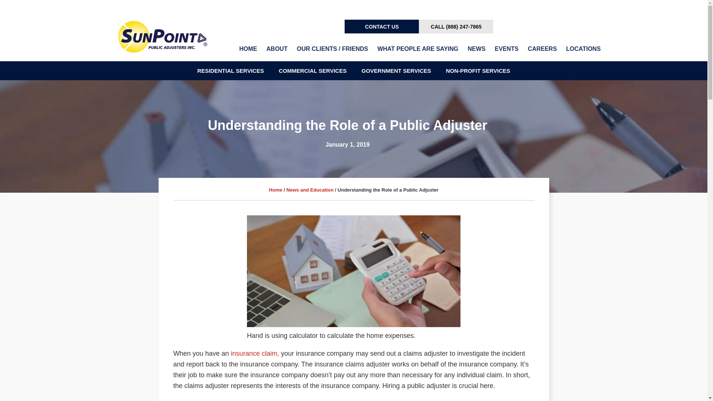  What do you see at coordinates (247, 49) in the screenshot?
I see `HOME` at bounding box center [247, 49].